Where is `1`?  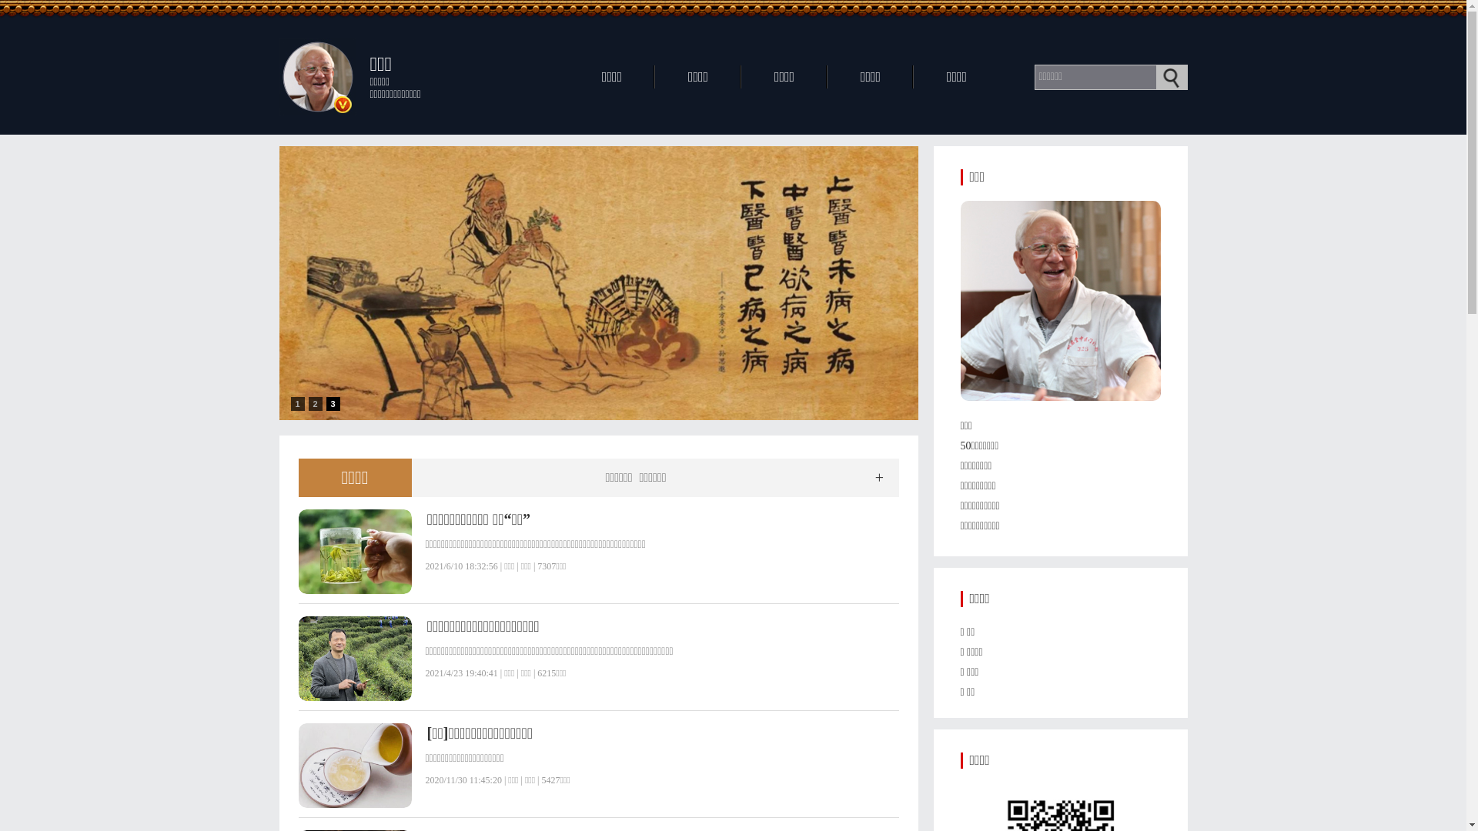
1 is located at coordinates (298, 404).